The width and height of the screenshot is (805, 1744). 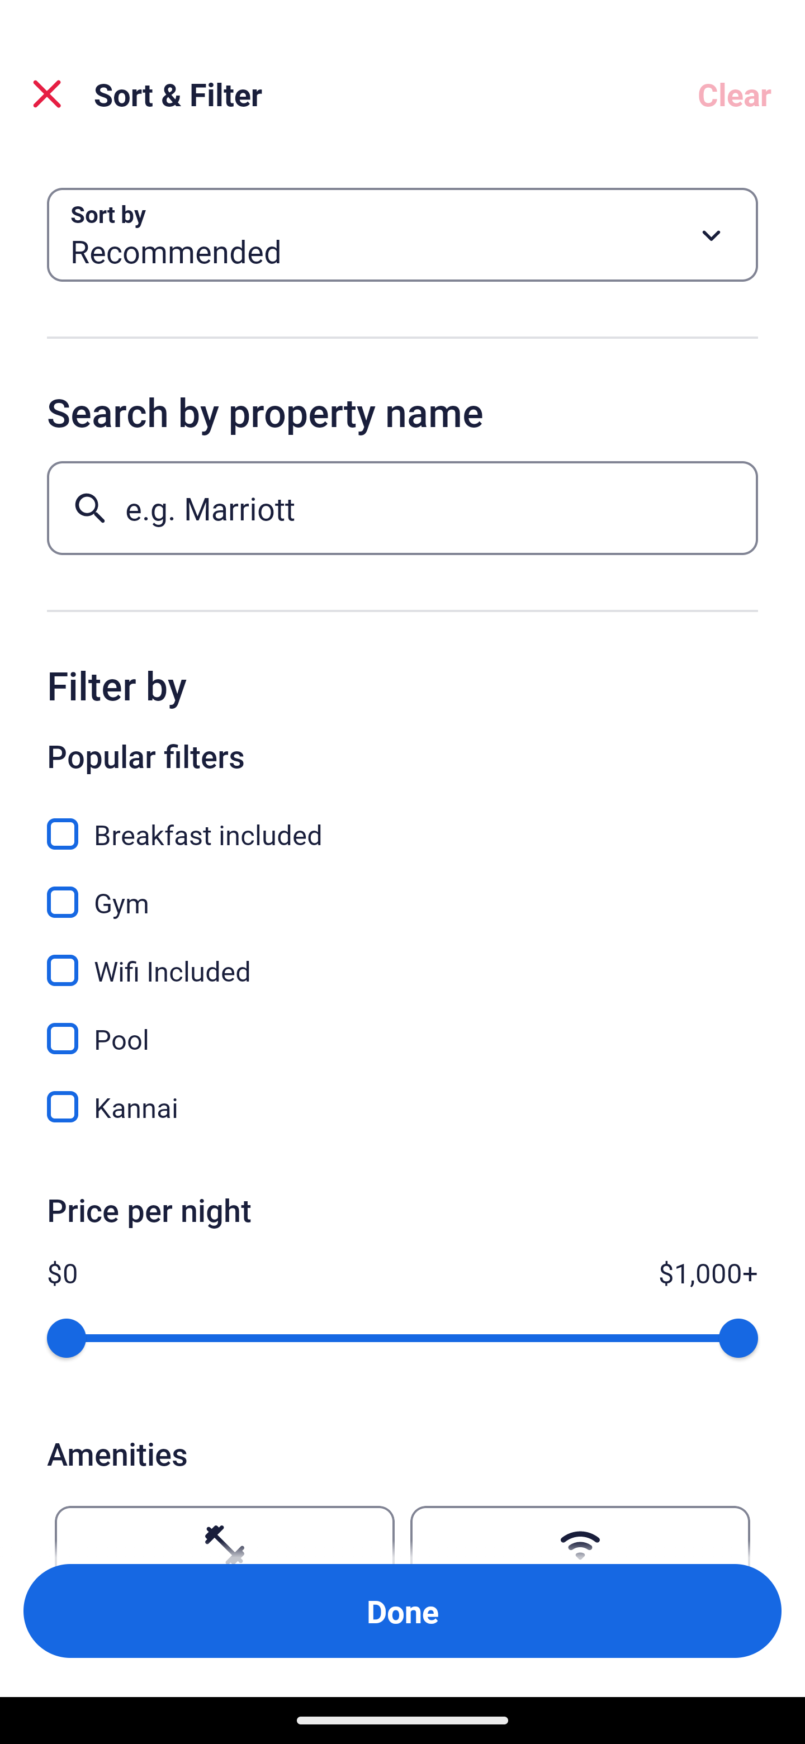 I want to click on Clear, so click(x=735, y=94).